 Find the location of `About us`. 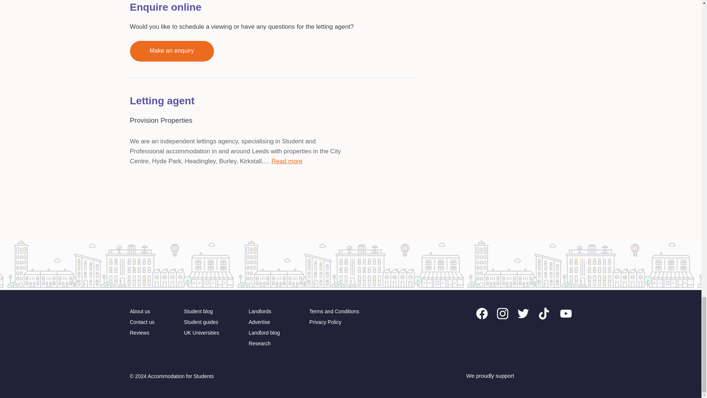

About us is located at coordinates (140, 311).